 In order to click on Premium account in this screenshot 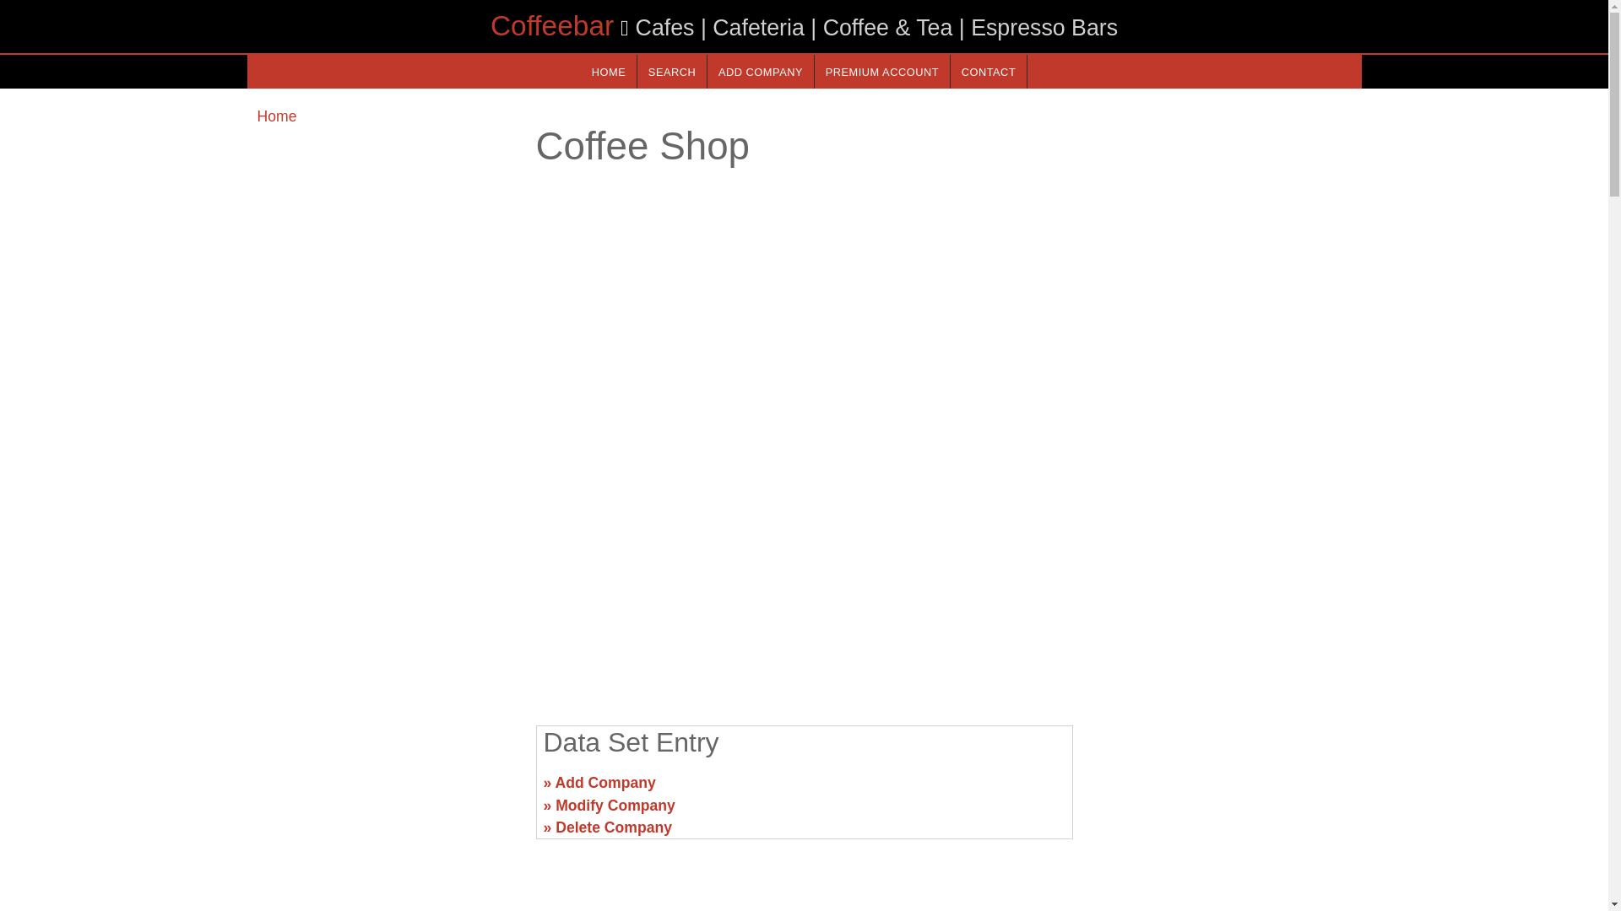, I will do `click(882, 71)`.